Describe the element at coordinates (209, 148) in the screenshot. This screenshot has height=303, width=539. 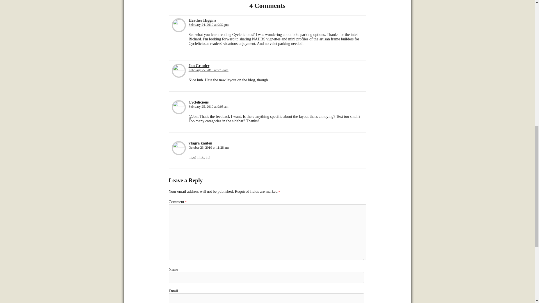
I see `October 23, 2010 at 11:28 am` at that location.